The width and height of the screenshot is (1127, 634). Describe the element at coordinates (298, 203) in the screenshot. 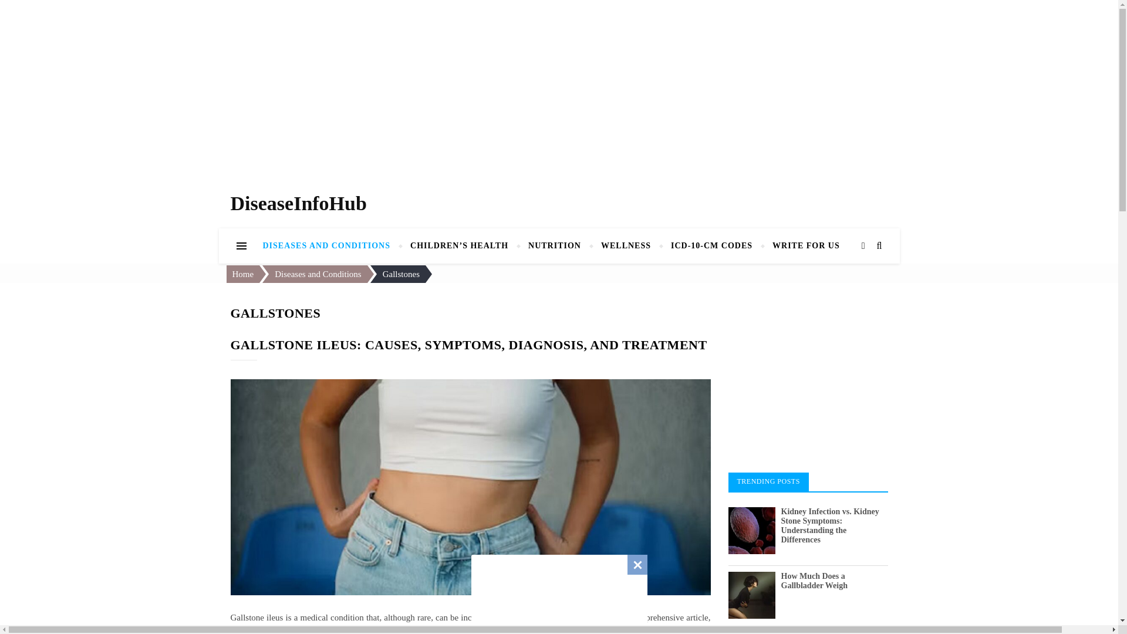

I see `DiseaseInfoHub` at that location.